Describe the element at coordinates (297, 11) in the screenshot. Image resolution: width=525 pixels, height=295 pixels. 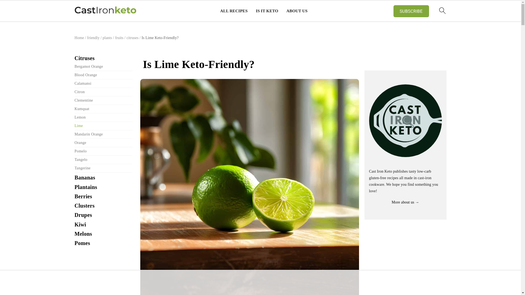
I see `ABOUT US` at that location.